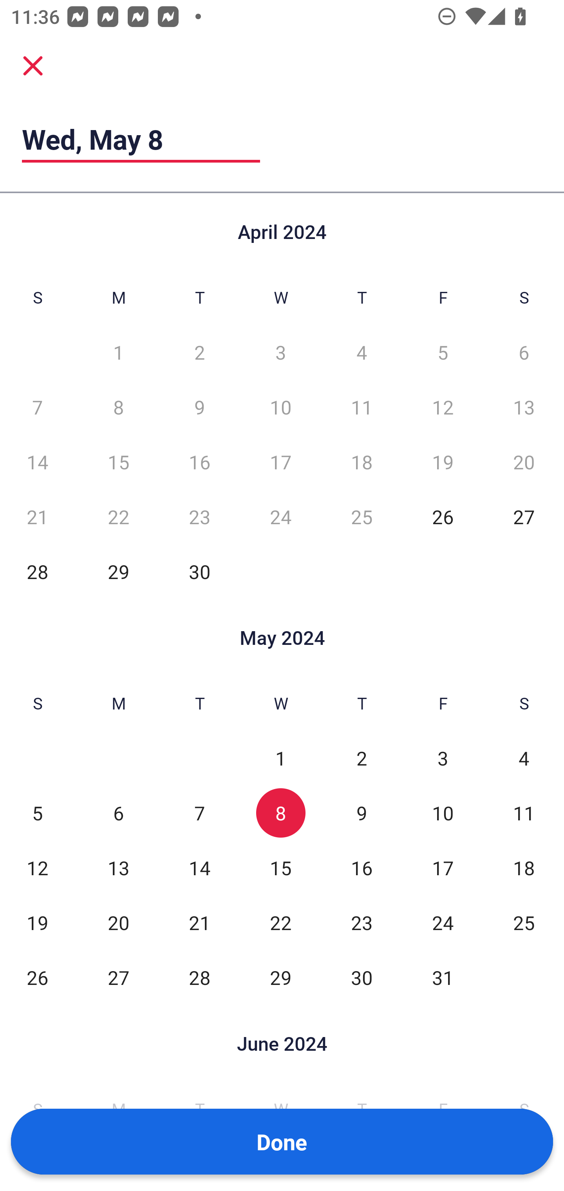  Describe the element at coordinates (280, 352) in the screenshot. I see `3 Wed, Apr 3, Not Selected` at that location.